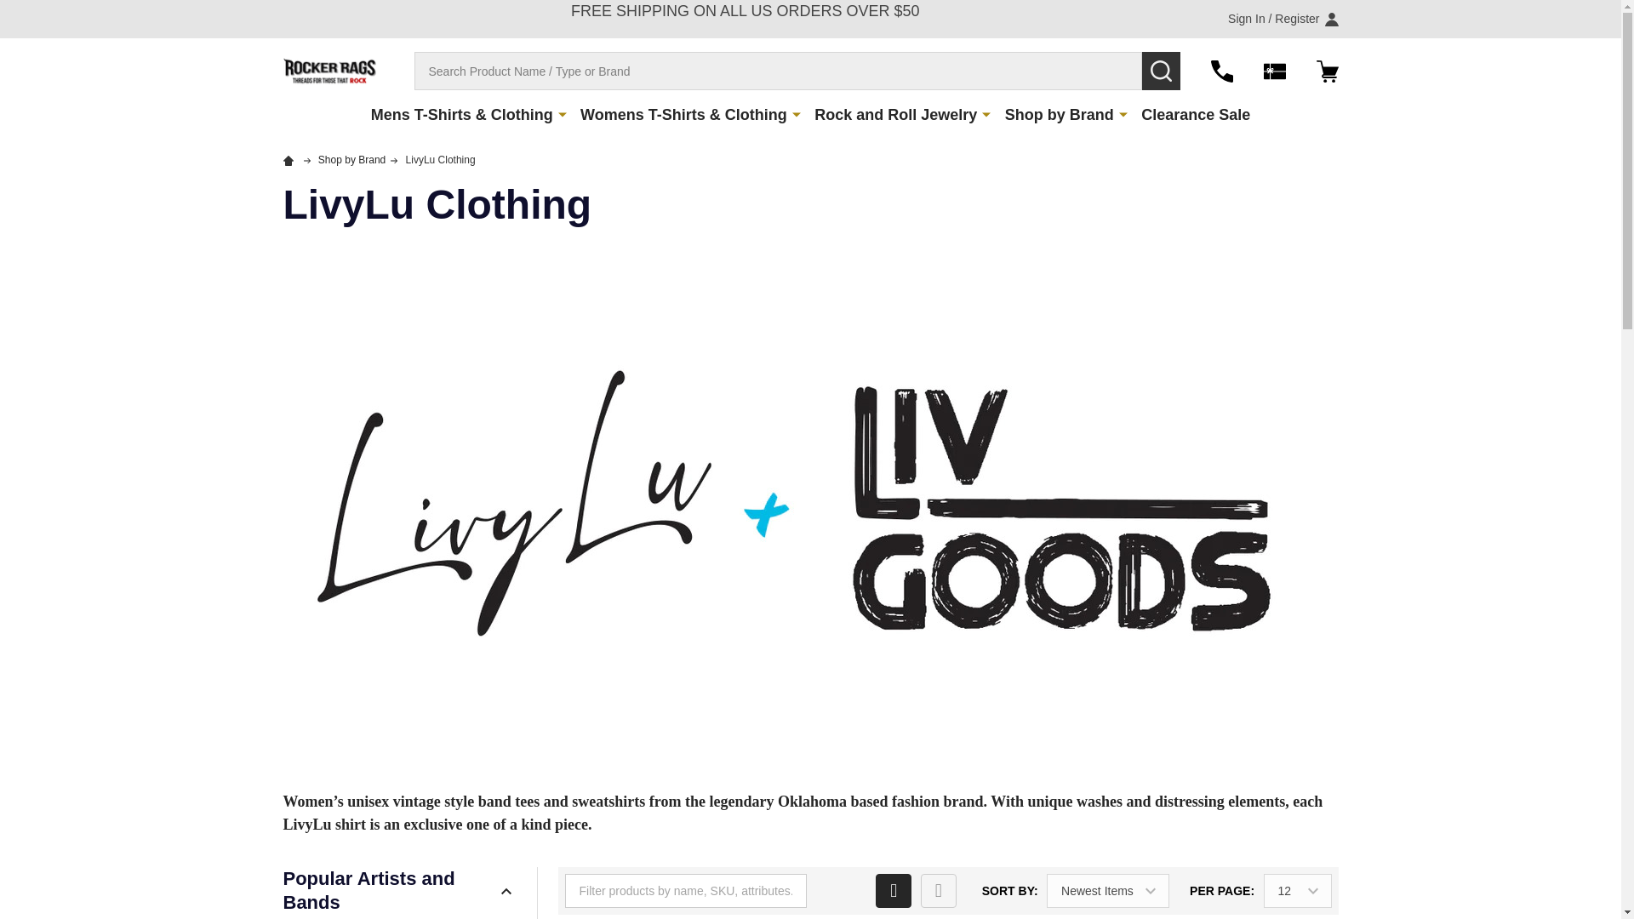 Image resolution: width=1634 pixels, height=919 pixels. I want to click on Cart, so click(1326, 71).